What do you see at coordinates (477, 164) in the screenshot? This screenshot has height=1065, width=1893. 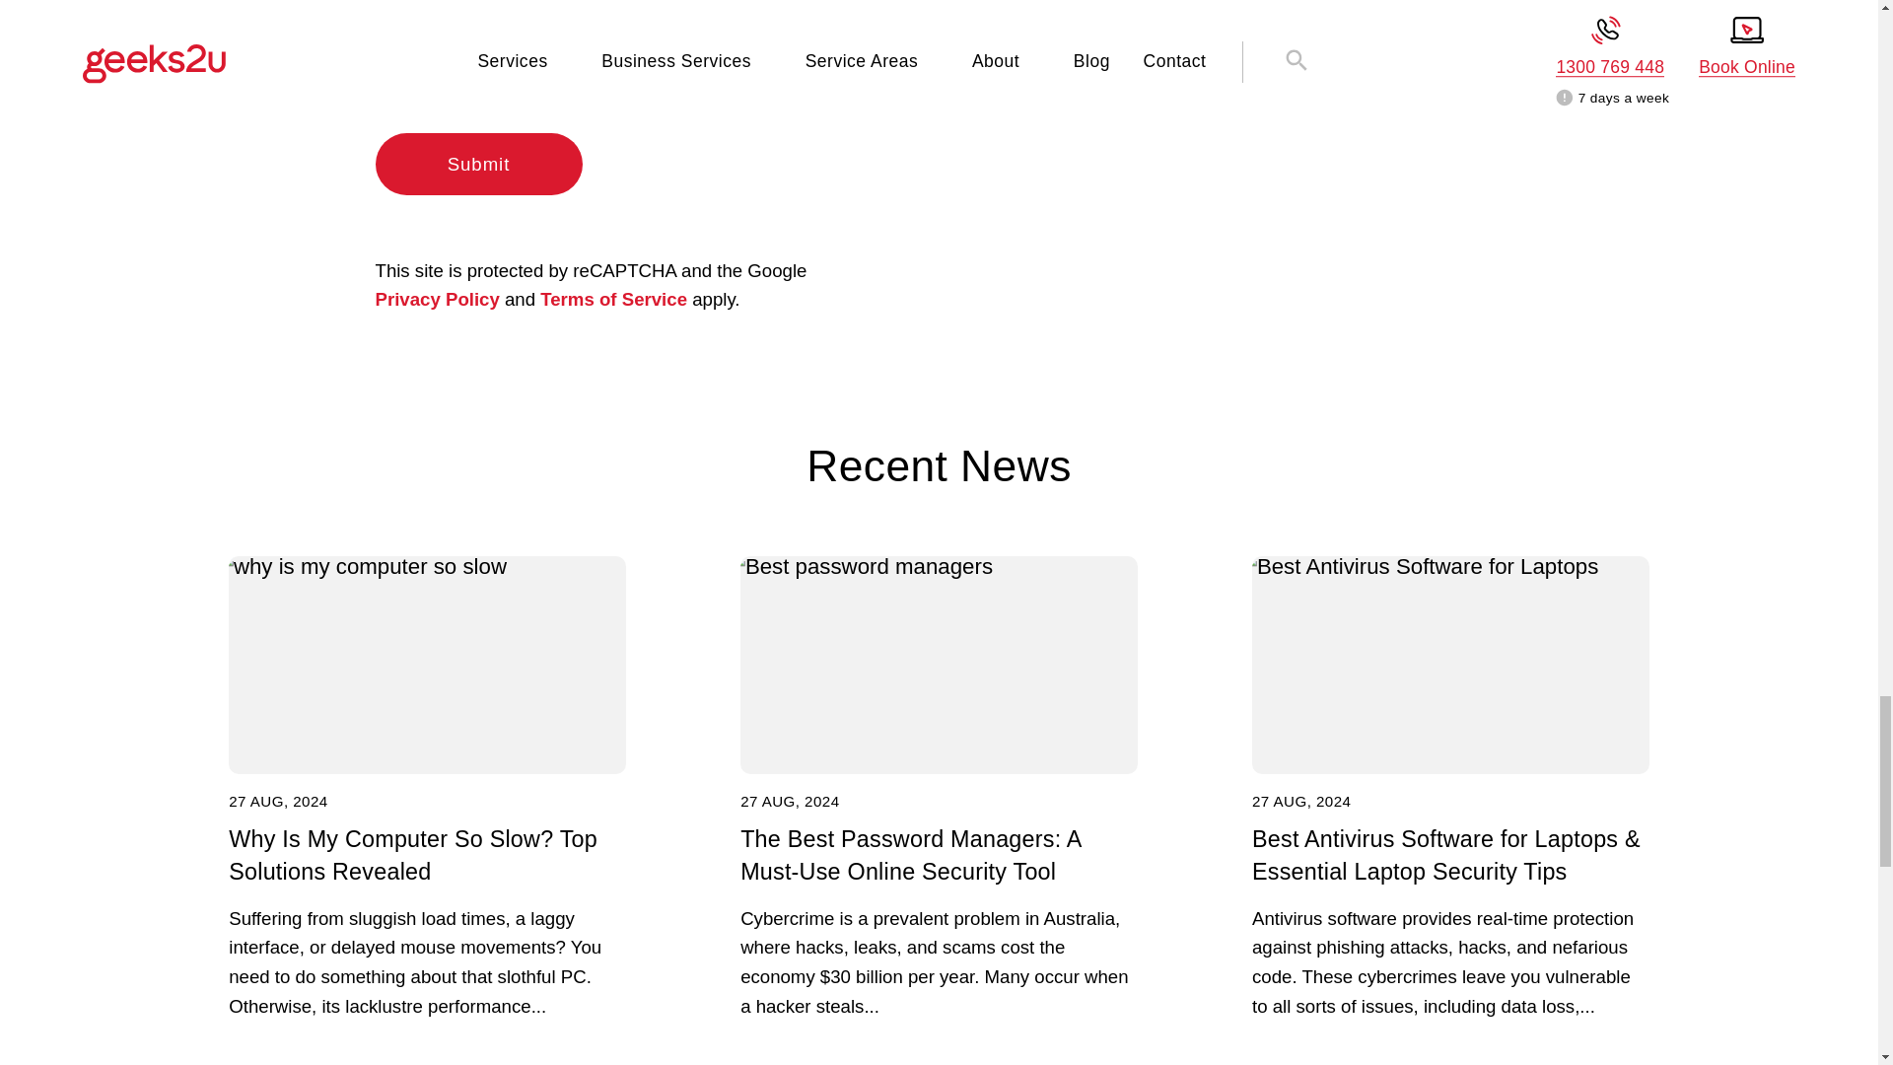 I see `Submit` at bounding box center [477, 164].